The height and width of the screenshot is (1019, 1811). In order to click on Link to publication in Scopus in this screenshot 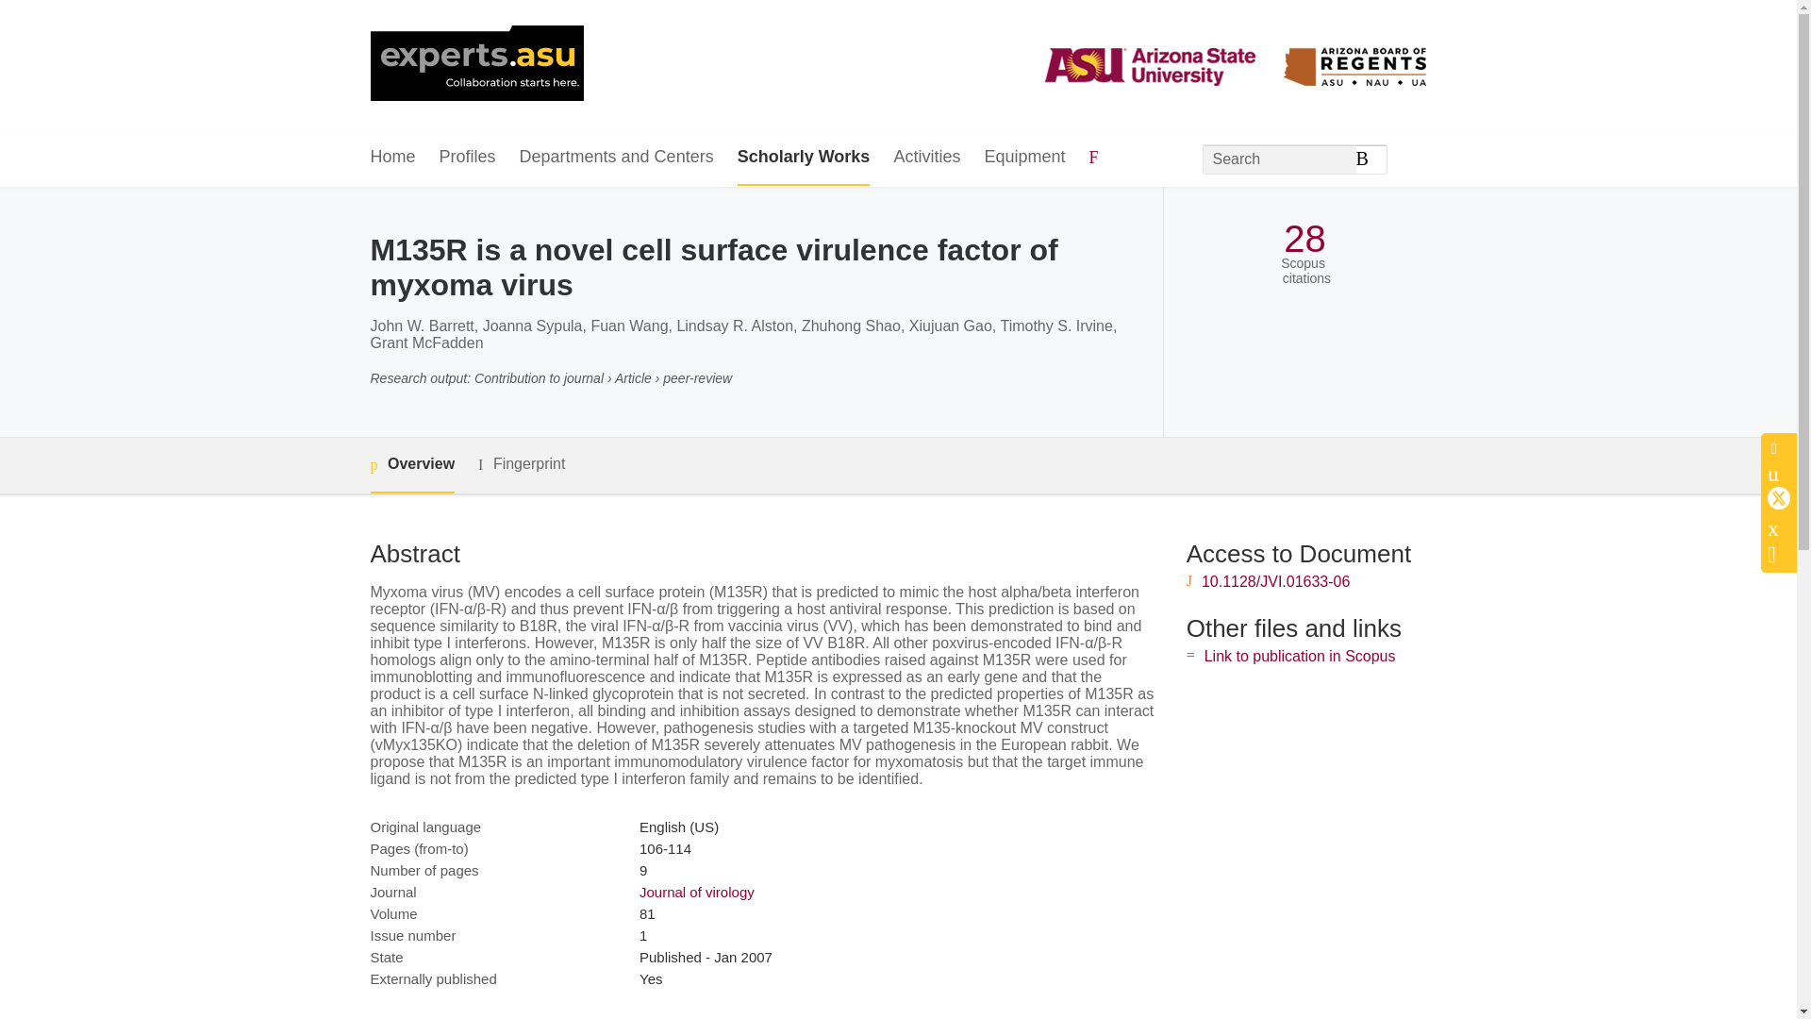, I will do `click(1300, 656)`.